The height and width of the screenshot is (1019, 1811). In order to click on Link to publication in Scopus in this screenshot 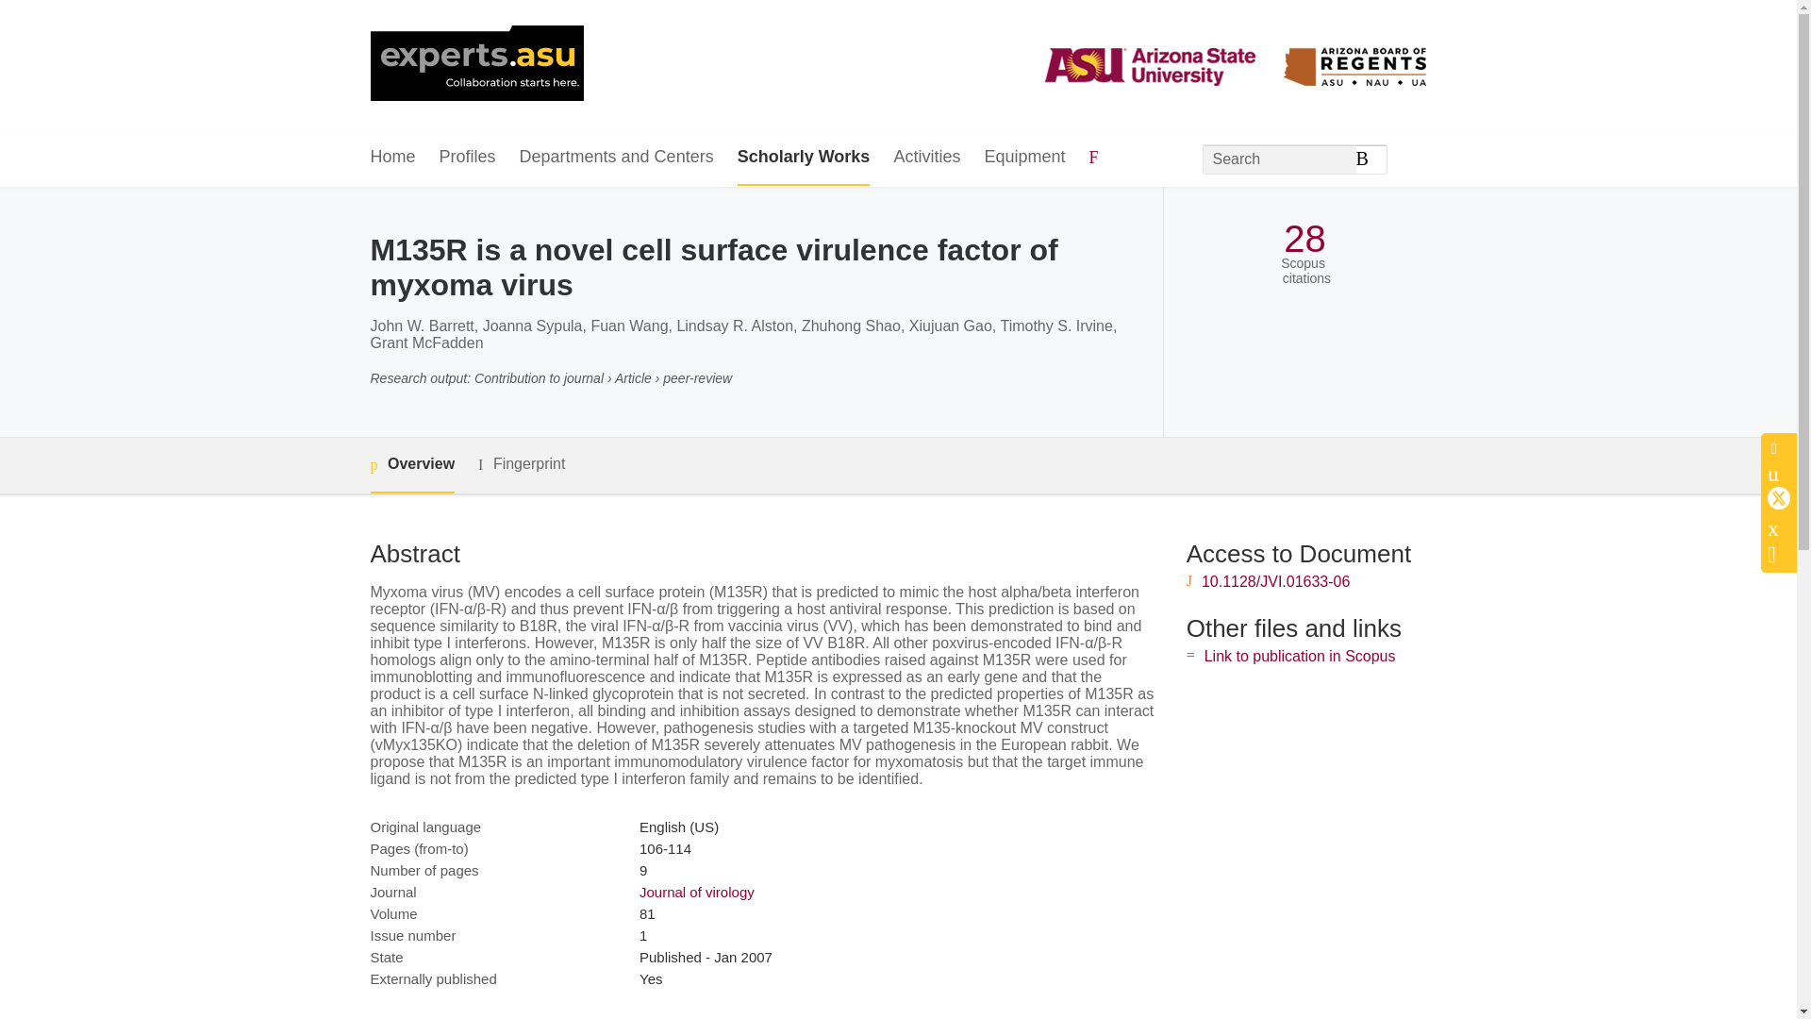, I will do `click(1300, 656)`.